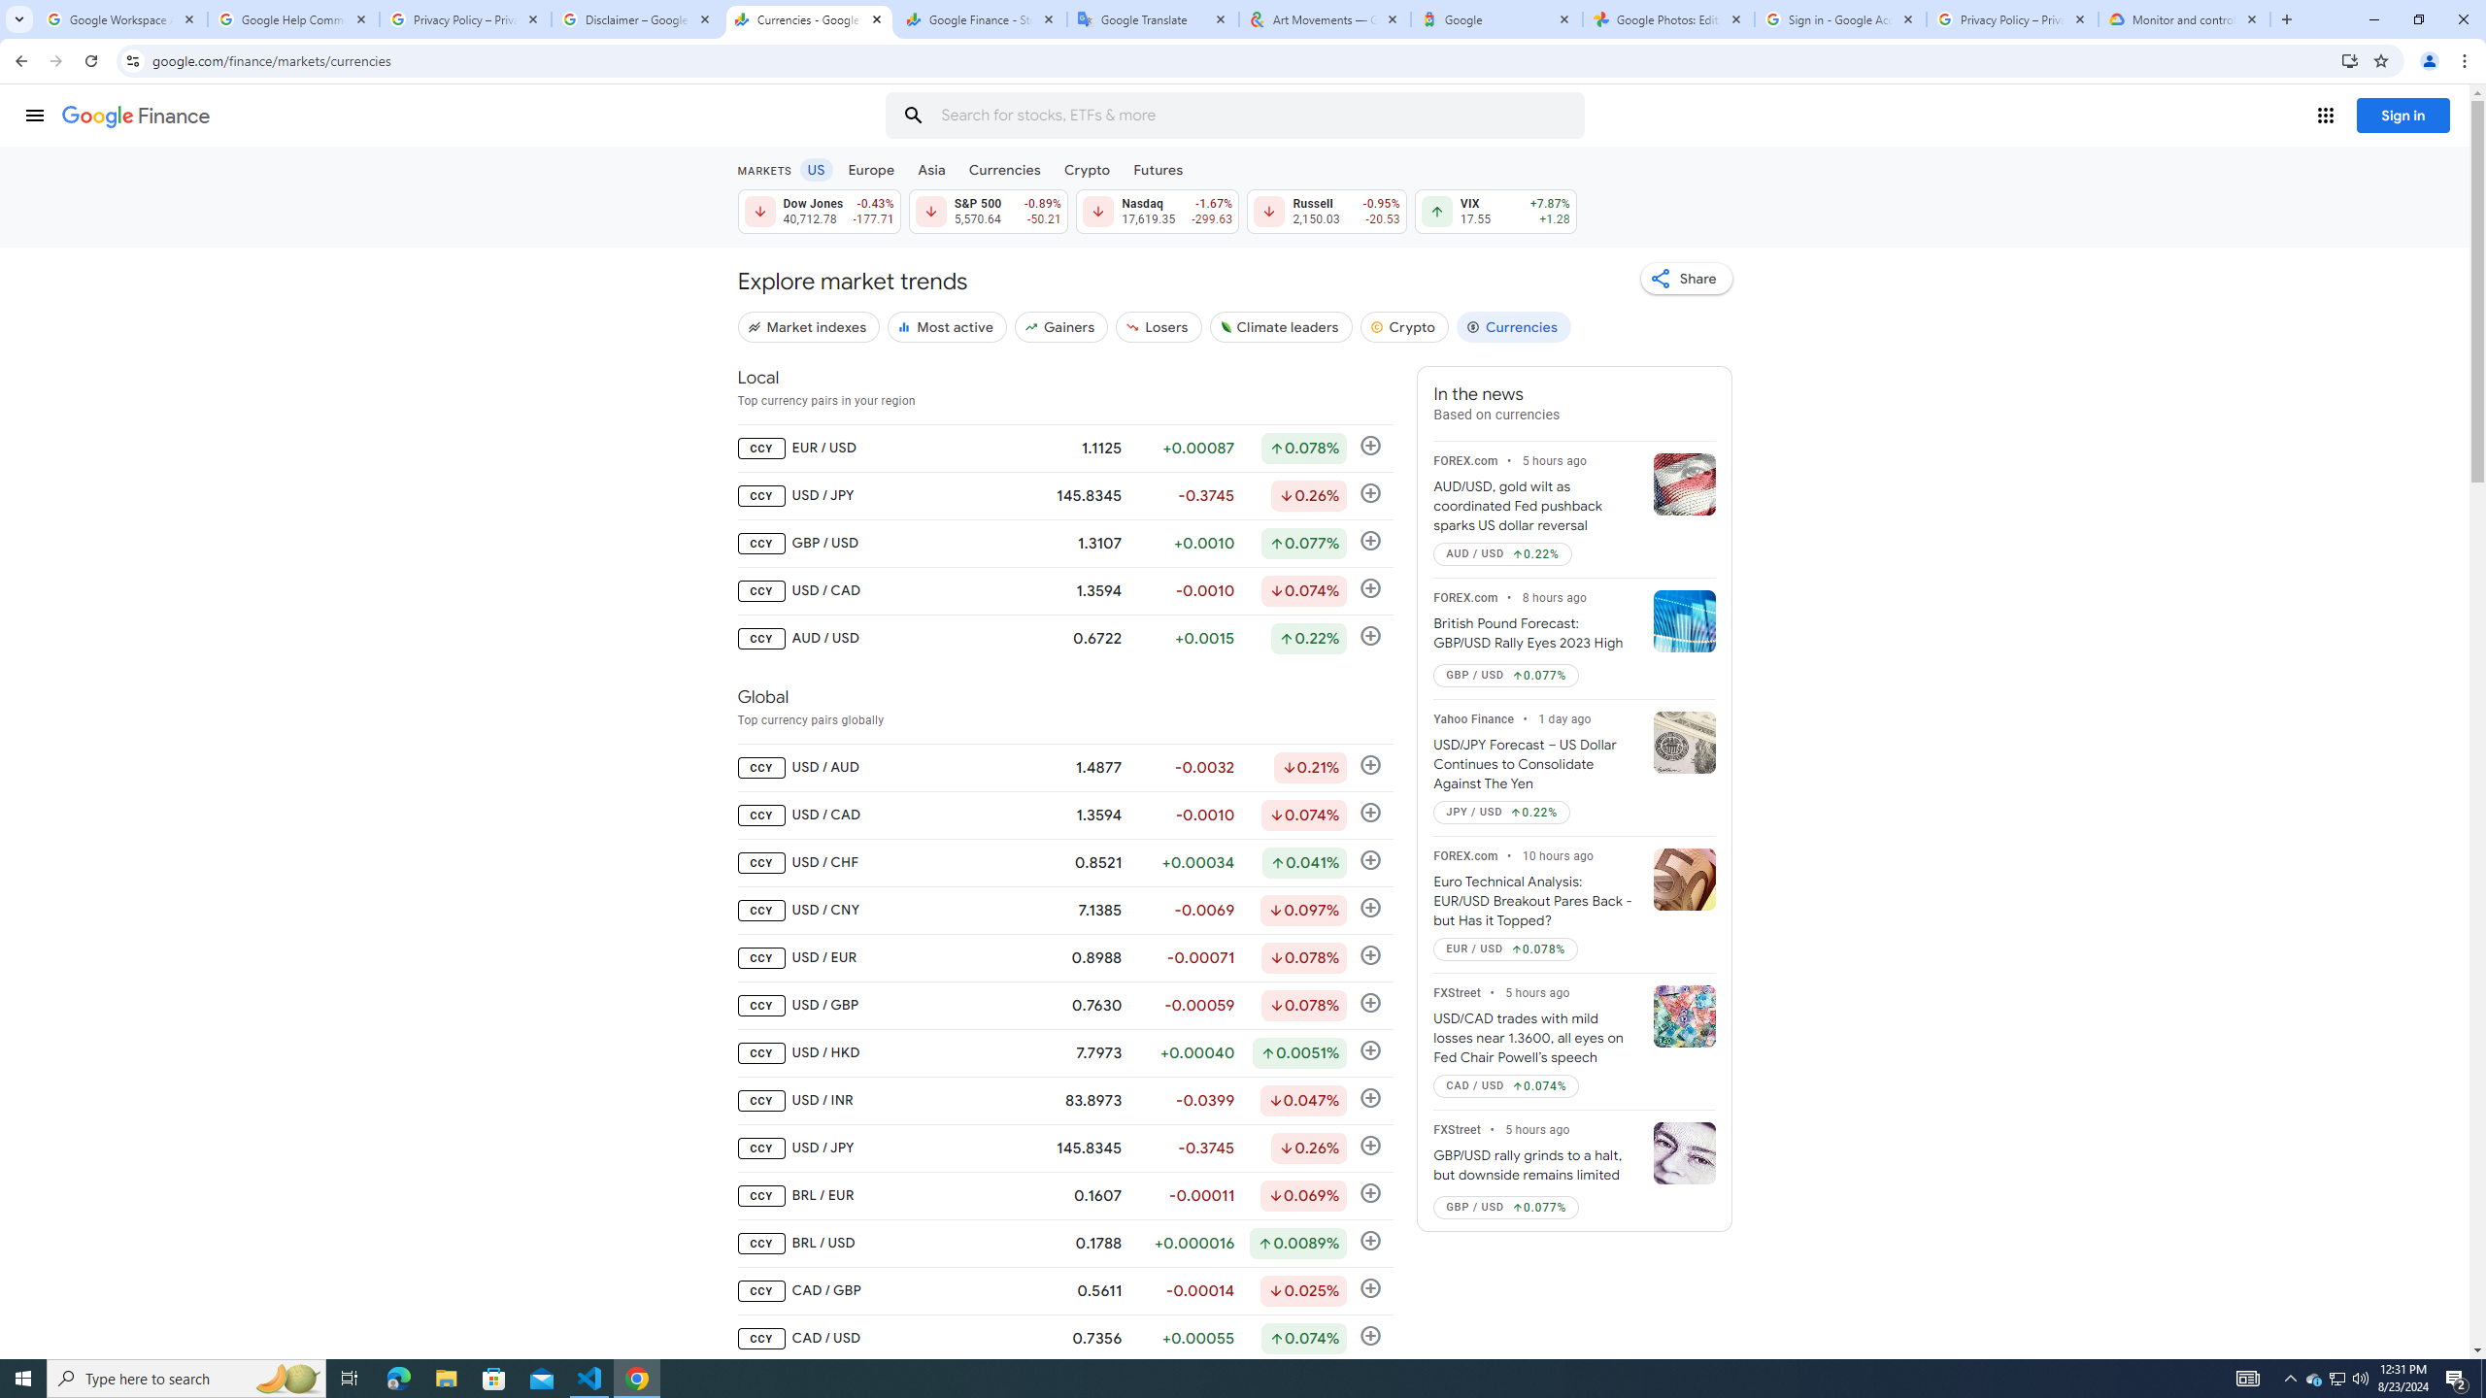 This screenshot has height=1398, width=2486. I want to click on CCY EUR / USD 1.1125 +0.00087 Up by 0.078% Follow, so click(1064, 449).